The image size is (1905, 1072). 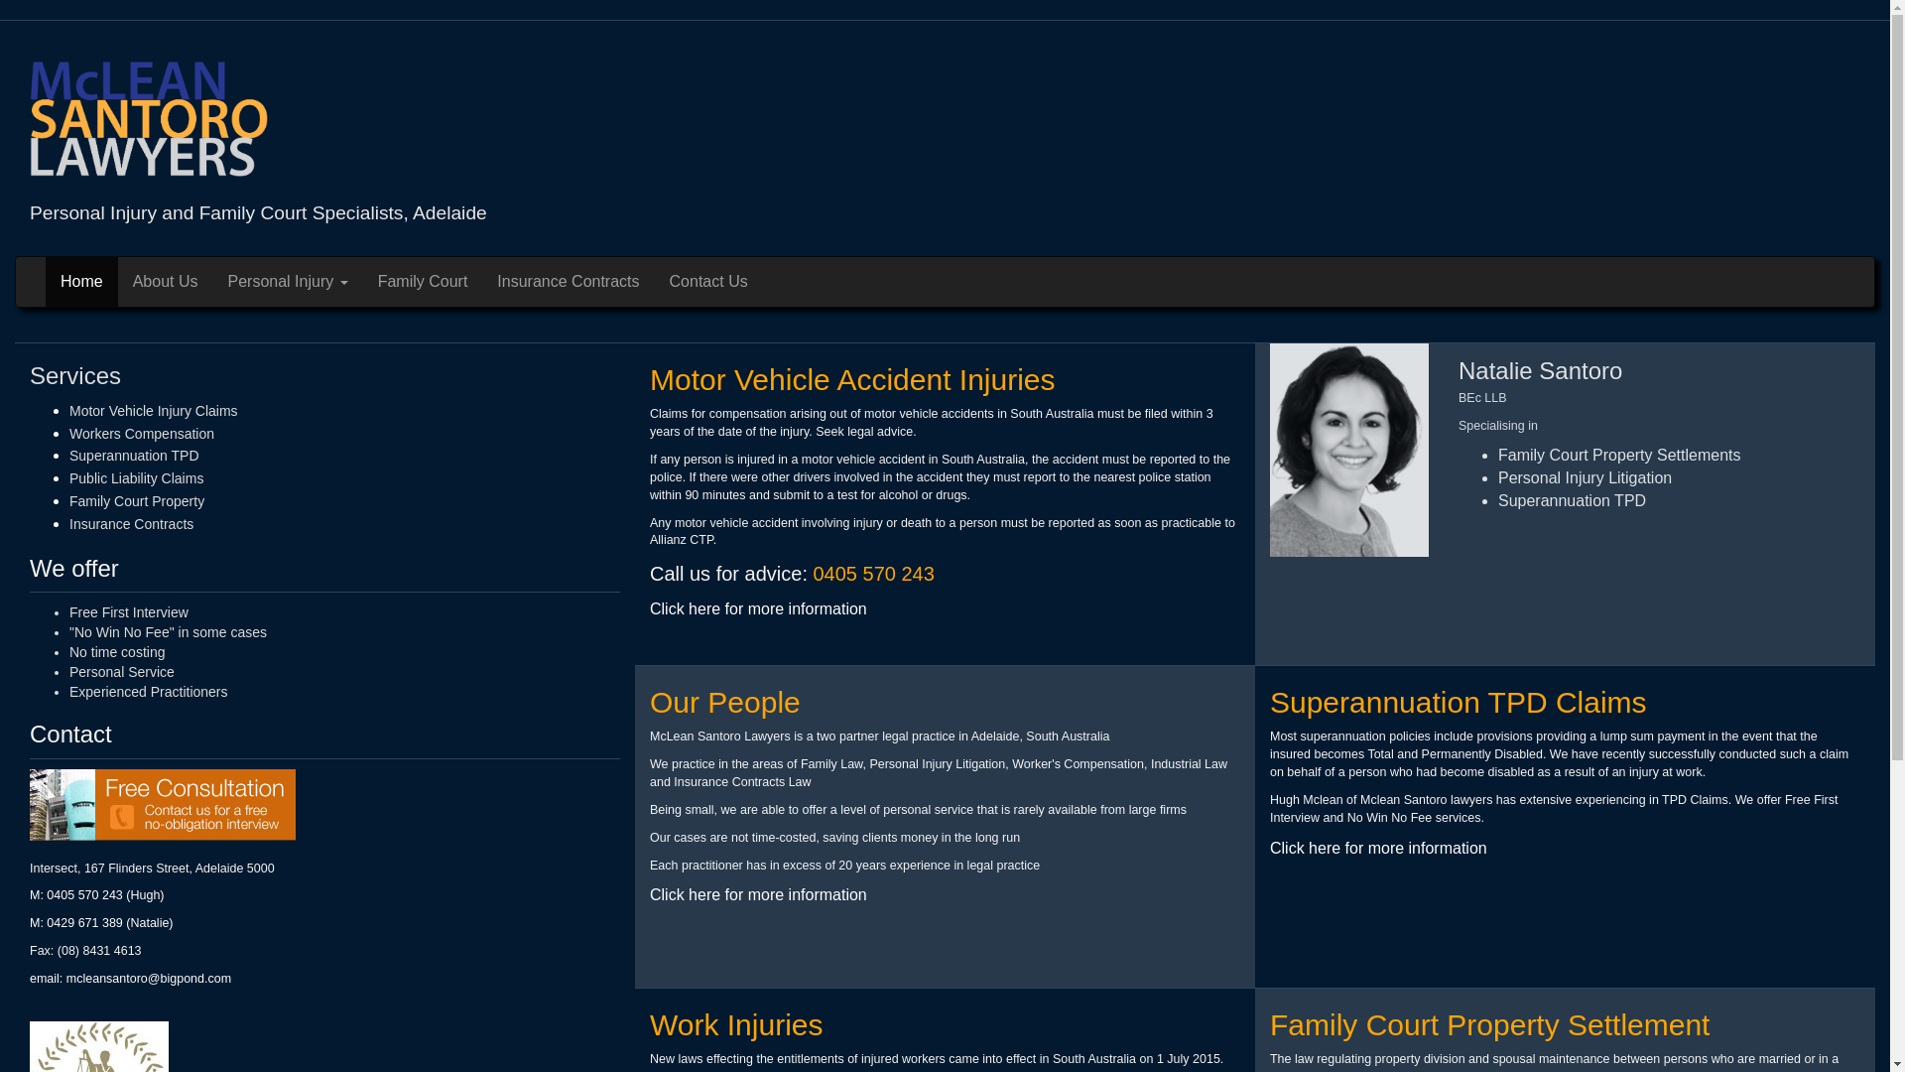 I want to click on About Us, so click(x=166, y=282).